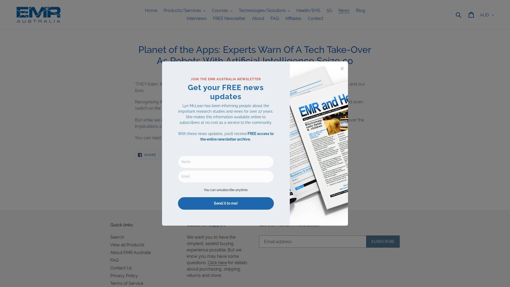 This screenshot has width=510, height=287. I want to click on Home, so click(151, 11).